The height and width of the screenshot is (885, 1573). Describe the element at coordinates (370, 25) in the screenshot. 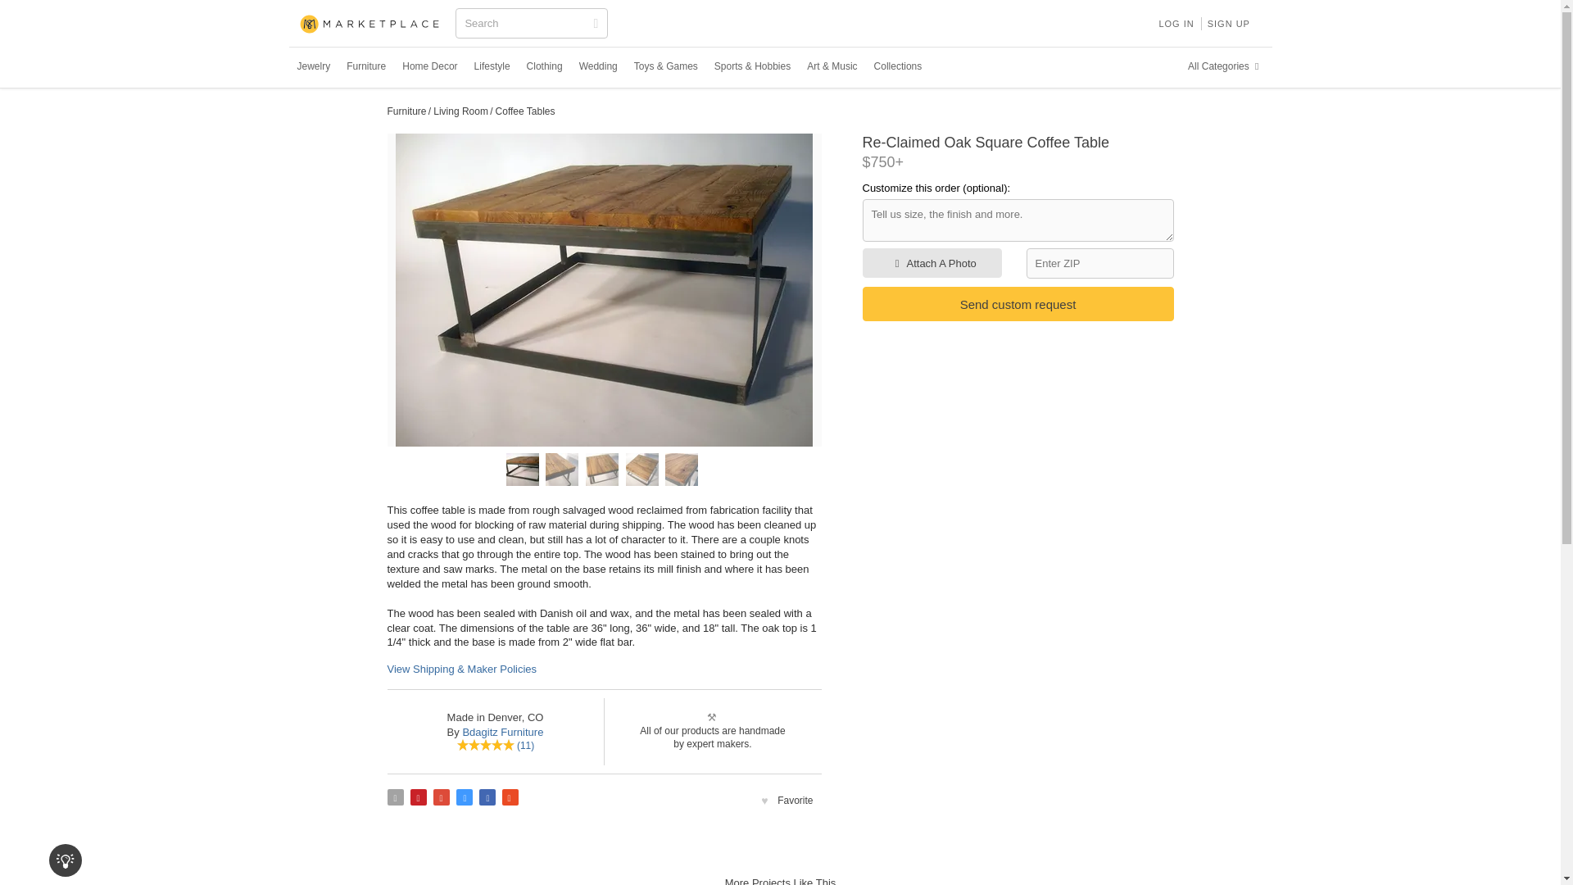

I see `CUSTOMMADE` at that location.